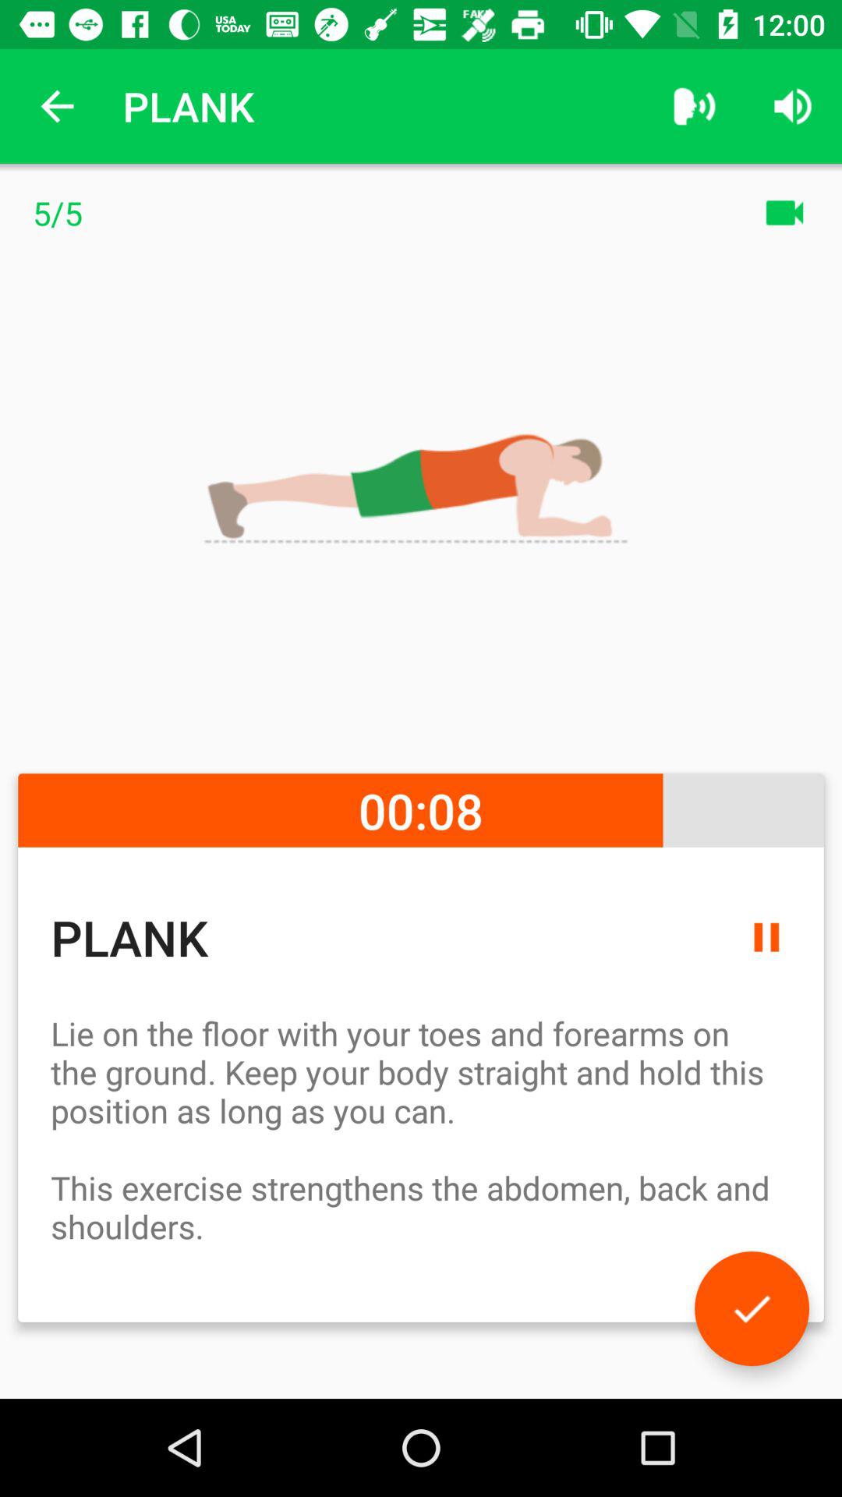  I want to click on tap the item next to the plank item, so click(694, 106).